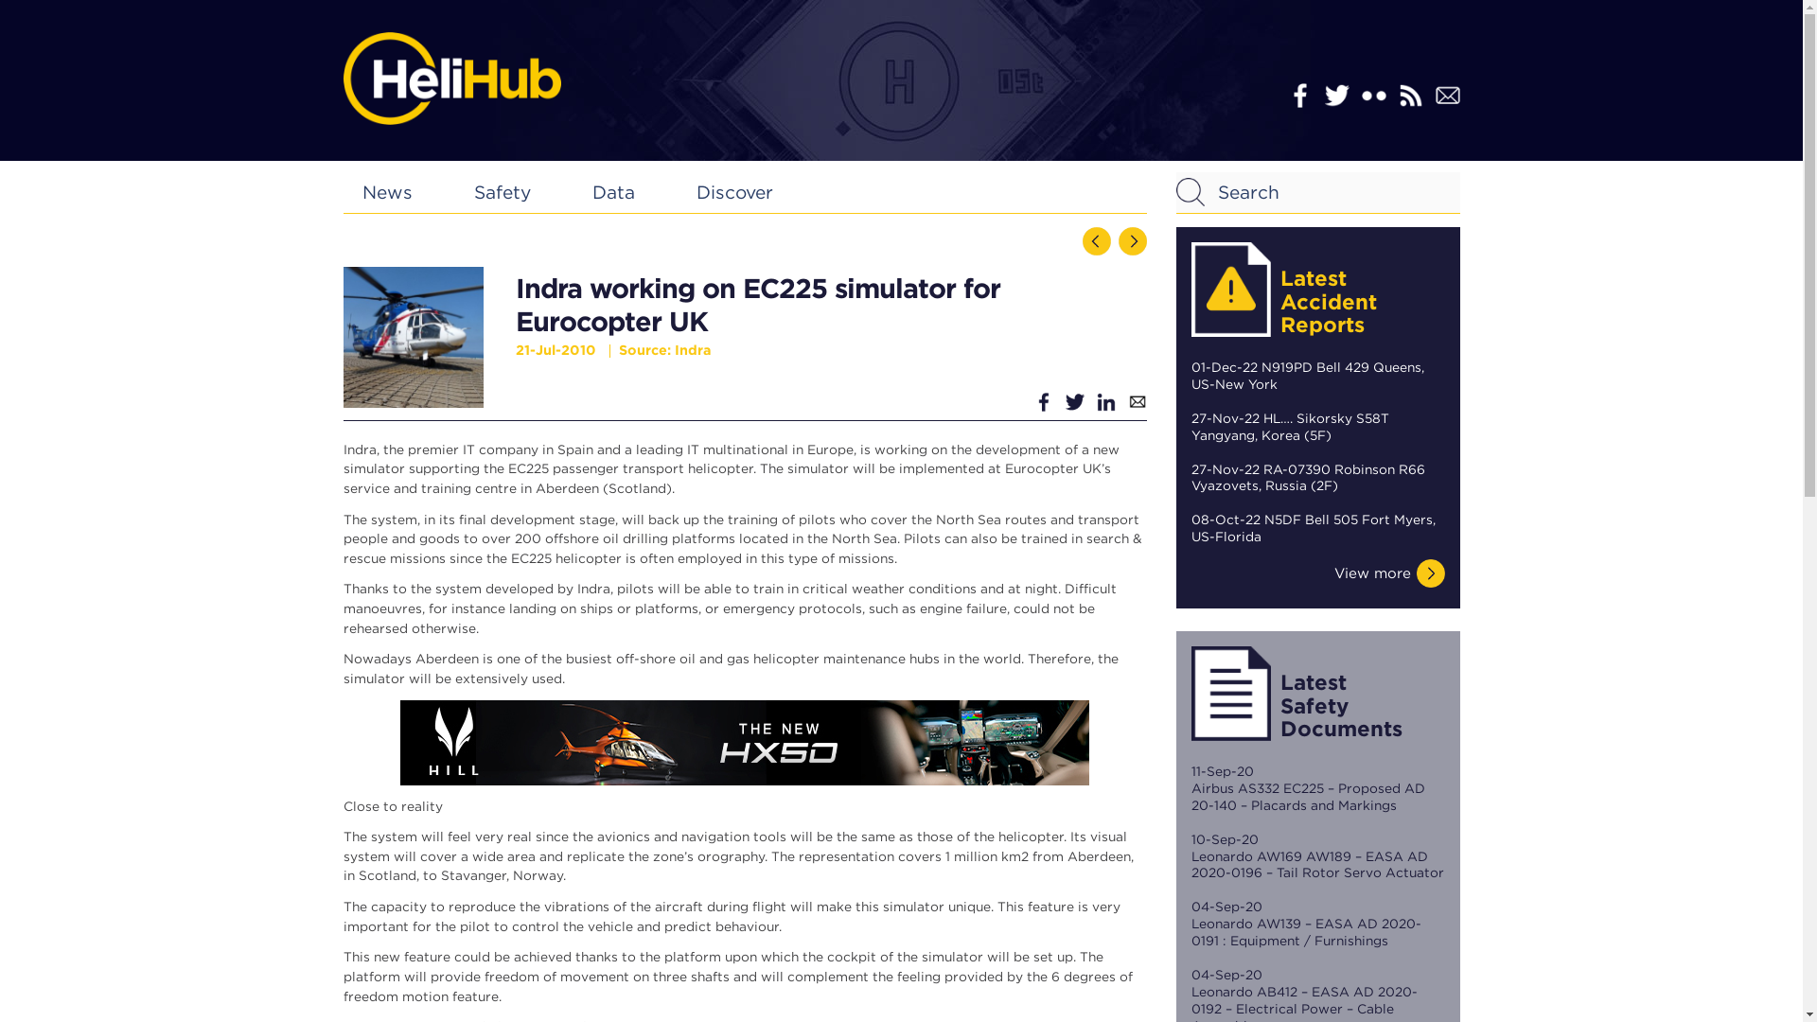  What do you see at coordinates (1446, 95) in the screenshot?
I see `Subscribe` at bounding box center [1446, 95].